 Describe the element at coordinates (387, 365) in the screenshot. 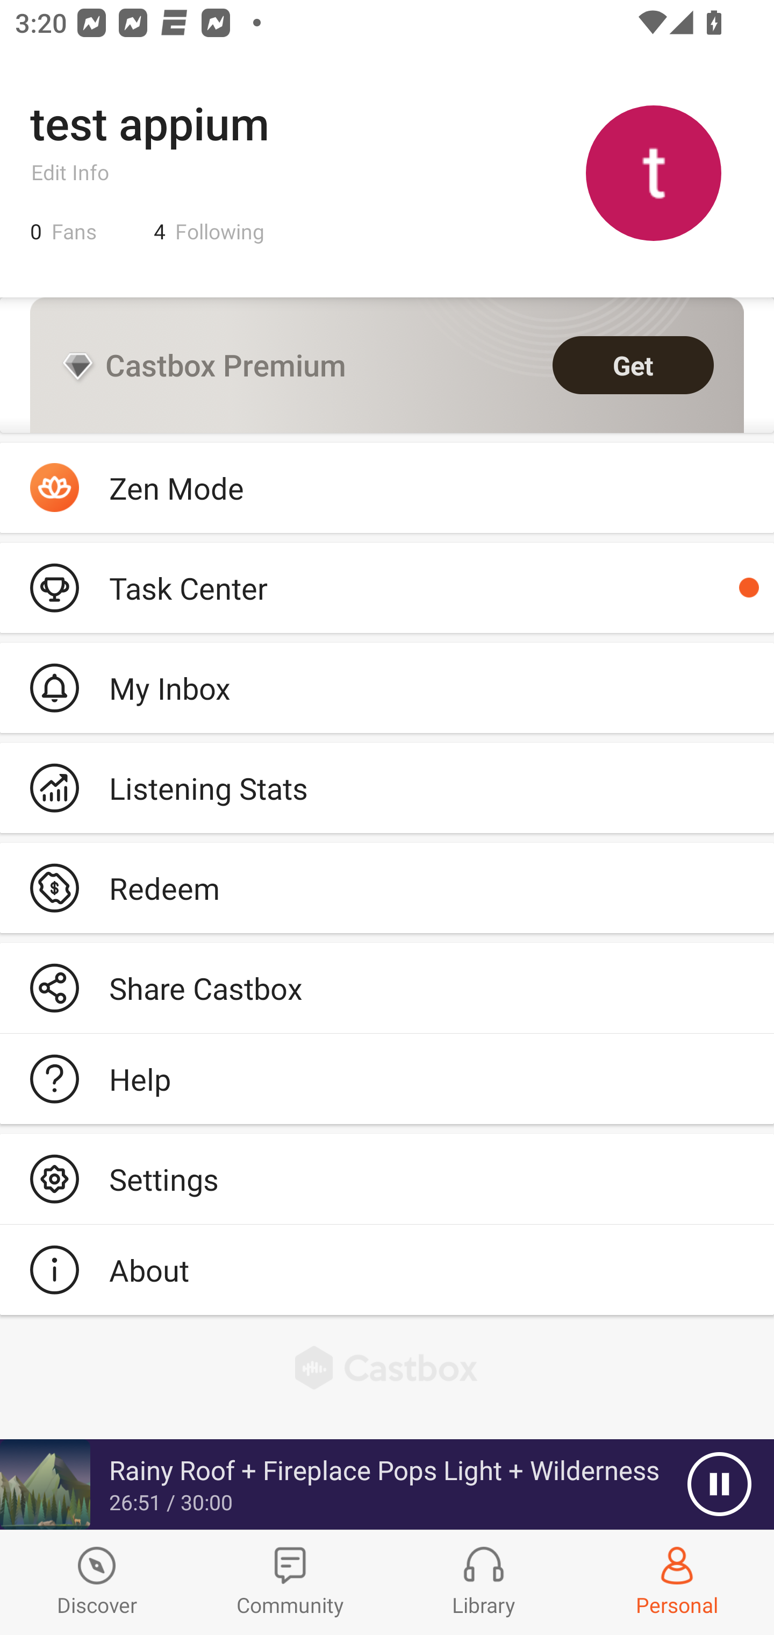

I see `Castbox Premium Get` at that location.